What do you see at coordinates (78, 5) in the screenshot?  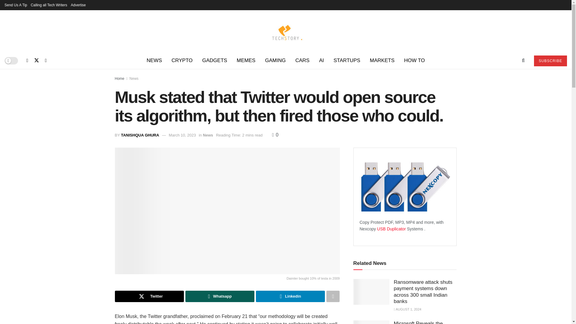 I see `Advertise` at bounding box center [78, 5].